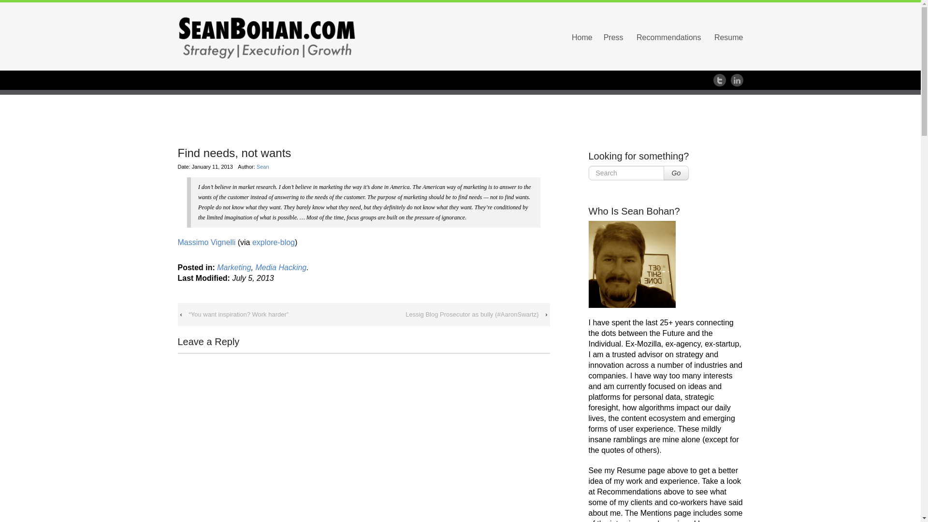  Describe the element at coordinates (234, 267) in the screenshot. I see `Marketing` at that location.